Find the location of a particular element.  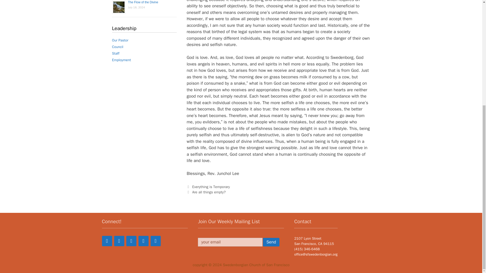

Send is located at coordinates (271, 242).